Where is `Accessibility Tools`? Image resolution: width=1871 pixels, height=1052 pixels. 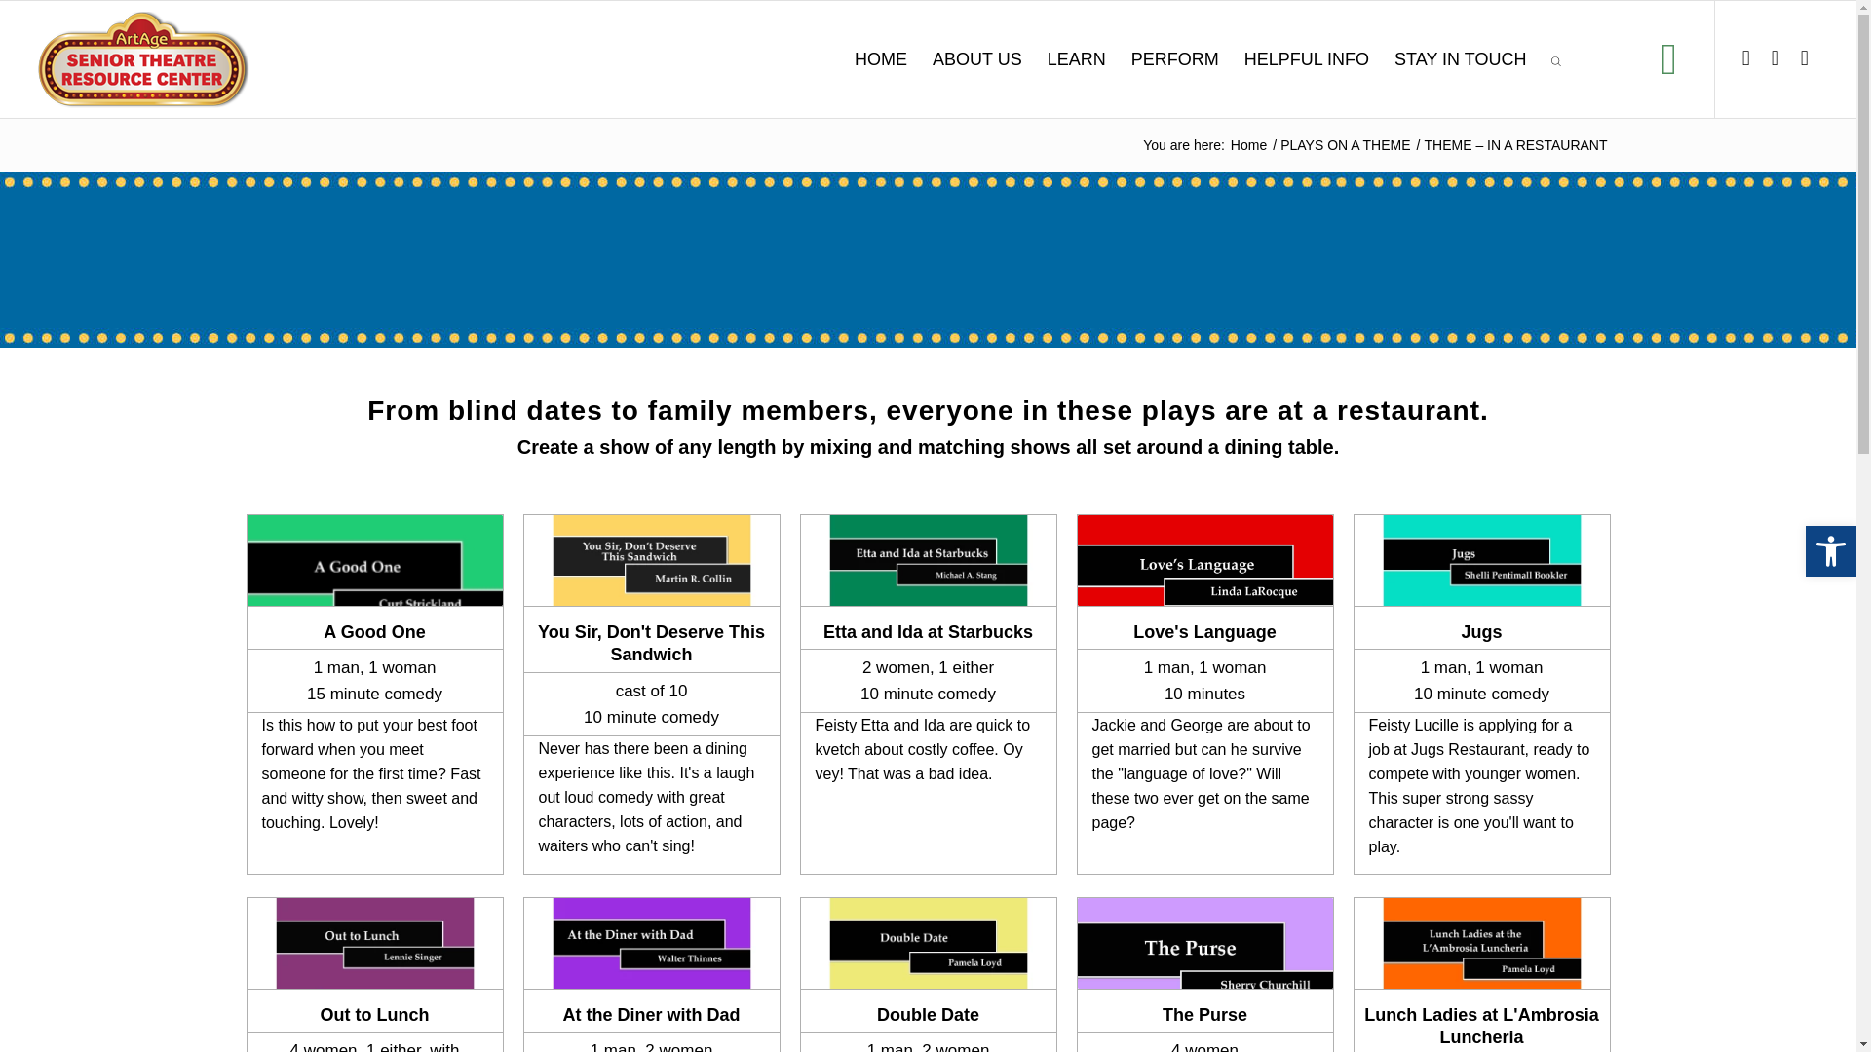 Accessibility Tools is located at coordinates (1830, 551).